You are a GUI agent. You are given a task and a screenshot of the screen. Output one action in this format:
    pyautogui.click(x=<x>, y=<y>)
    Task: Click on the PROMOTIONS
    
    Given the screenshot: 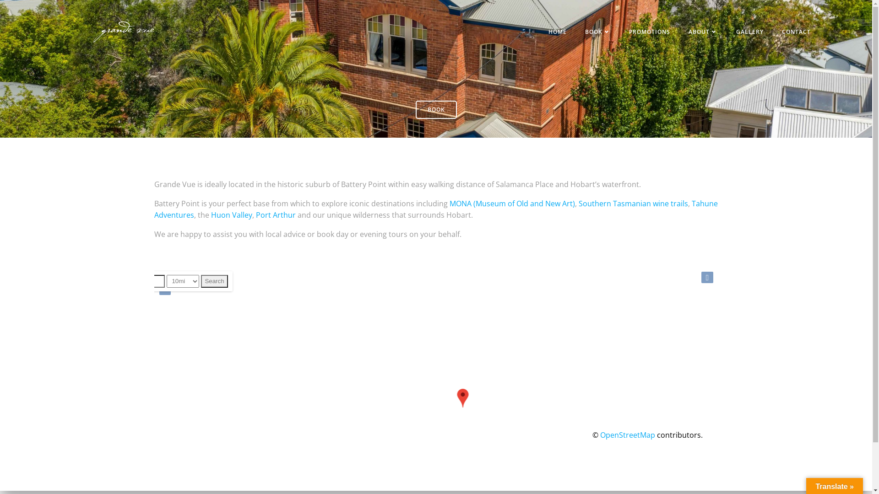 What is the action you would take?
    pyautogui.click(x=650, y=32)
    